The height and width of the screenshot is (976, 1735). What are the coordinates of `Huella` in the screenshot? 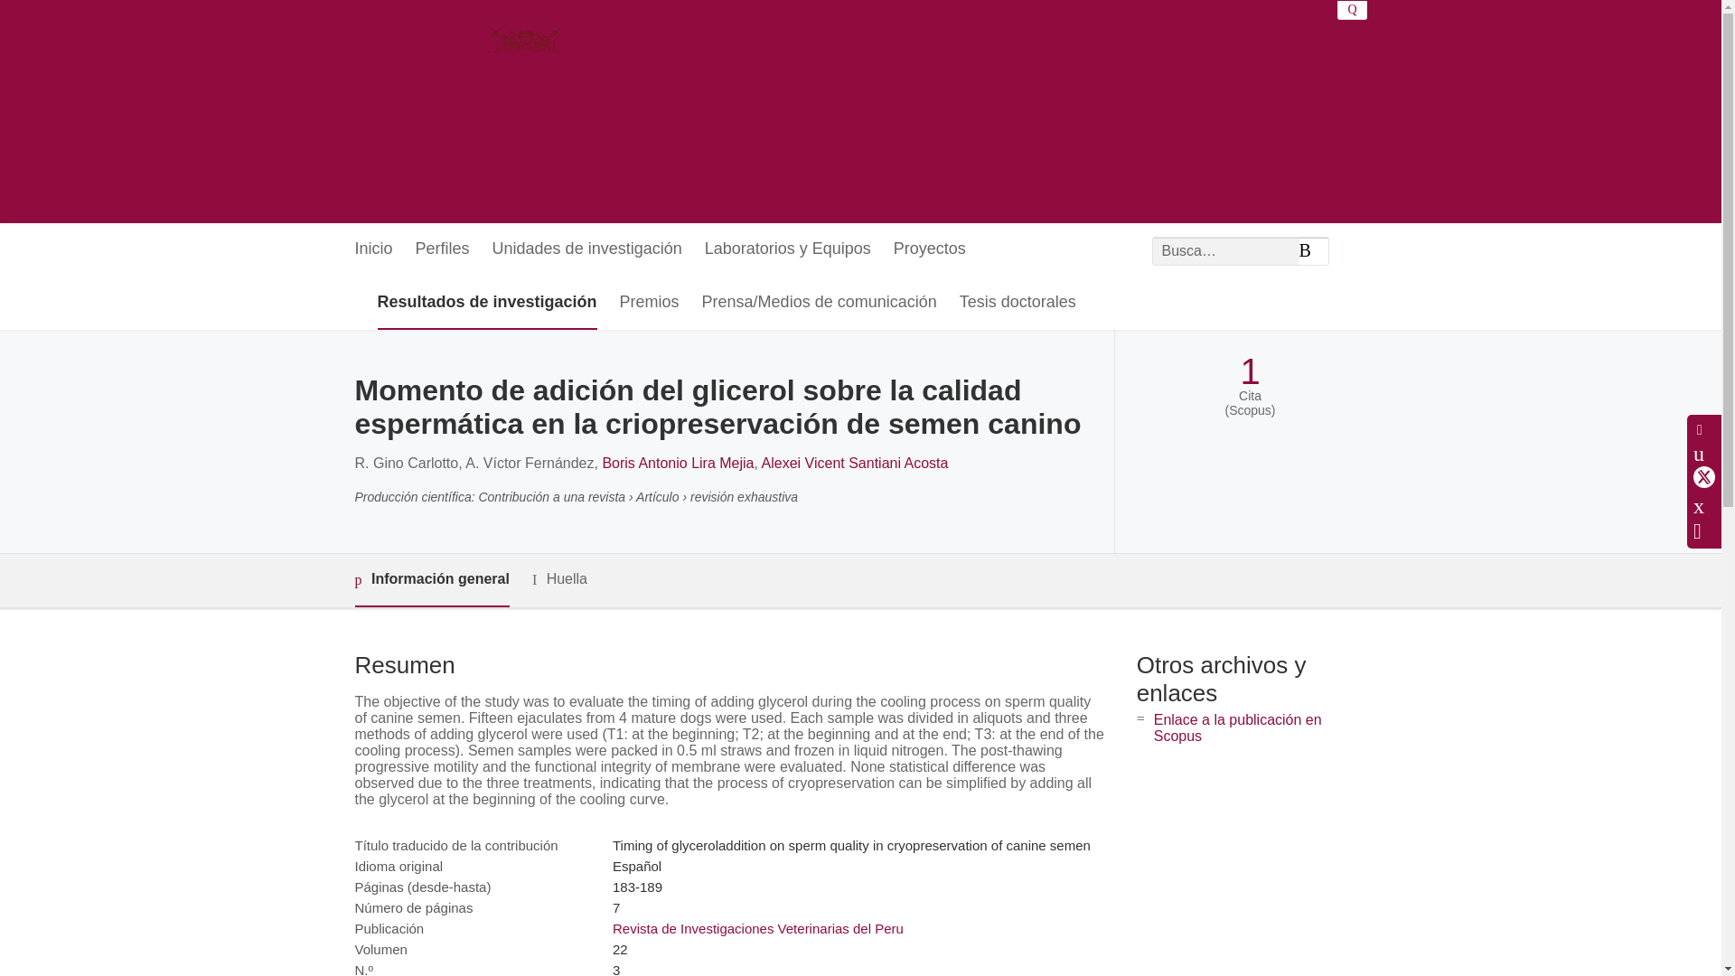 It's located at (560, 579).